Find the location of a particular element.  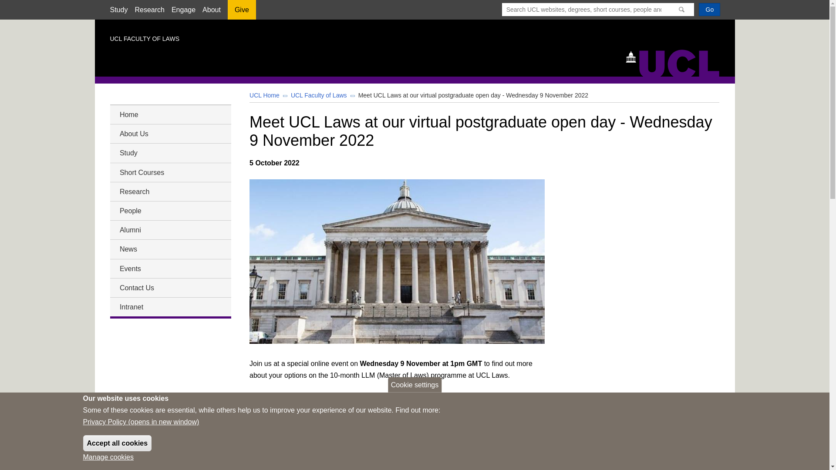

Study is located at coordinates (170, 153).